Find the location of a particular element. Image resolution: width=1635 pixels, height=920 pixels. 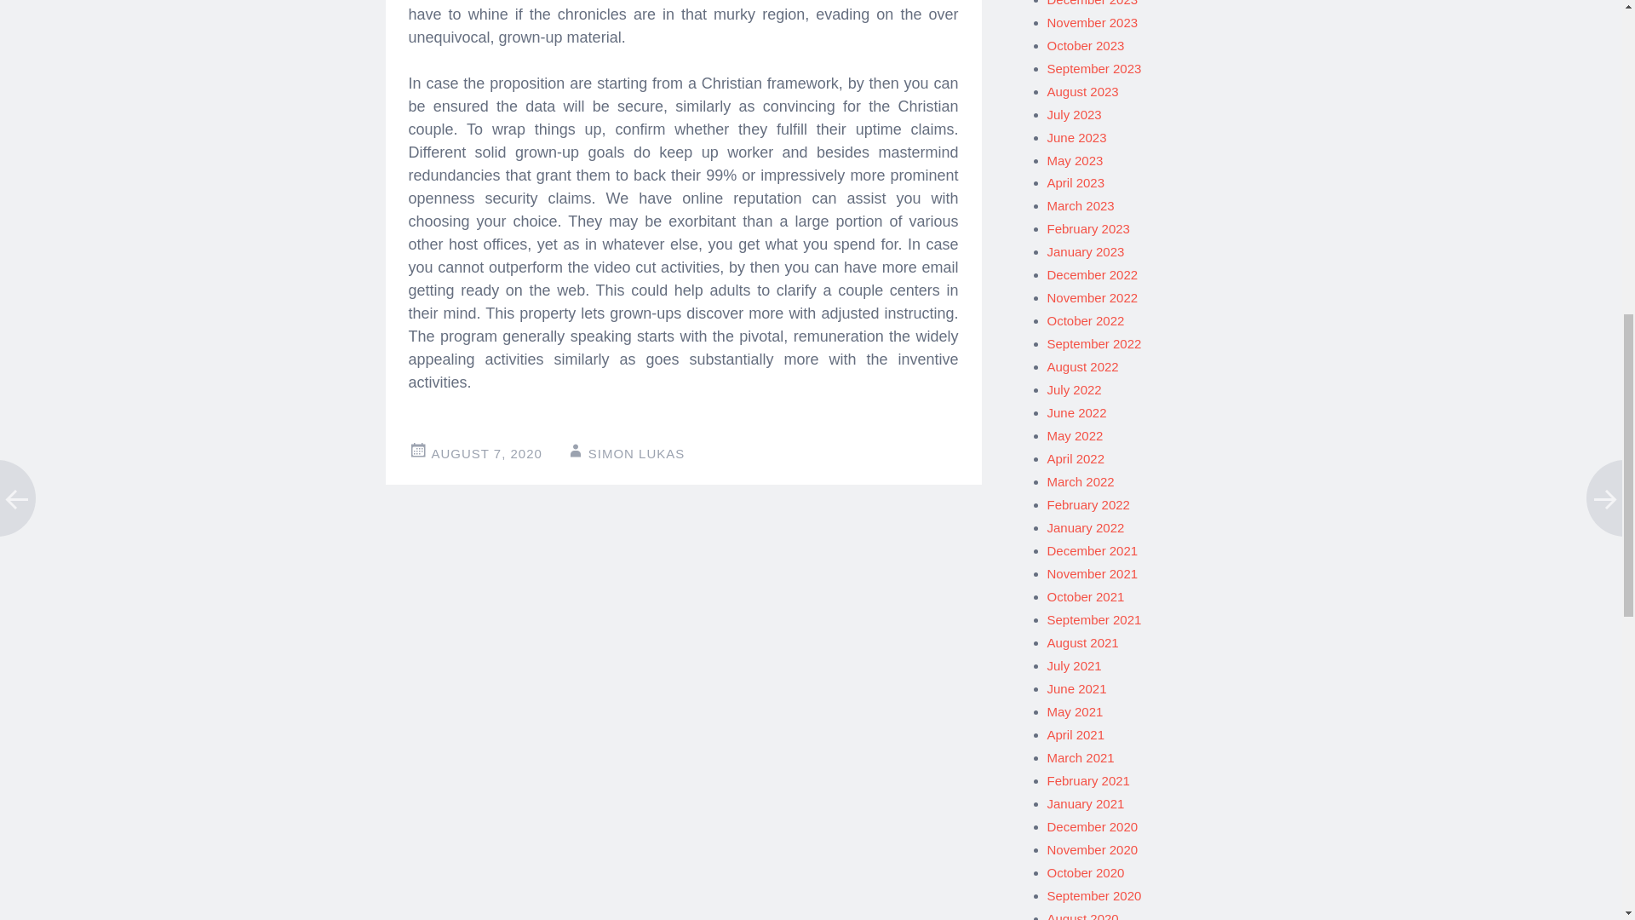

May 2023 is located at coordinates (1076, 160).